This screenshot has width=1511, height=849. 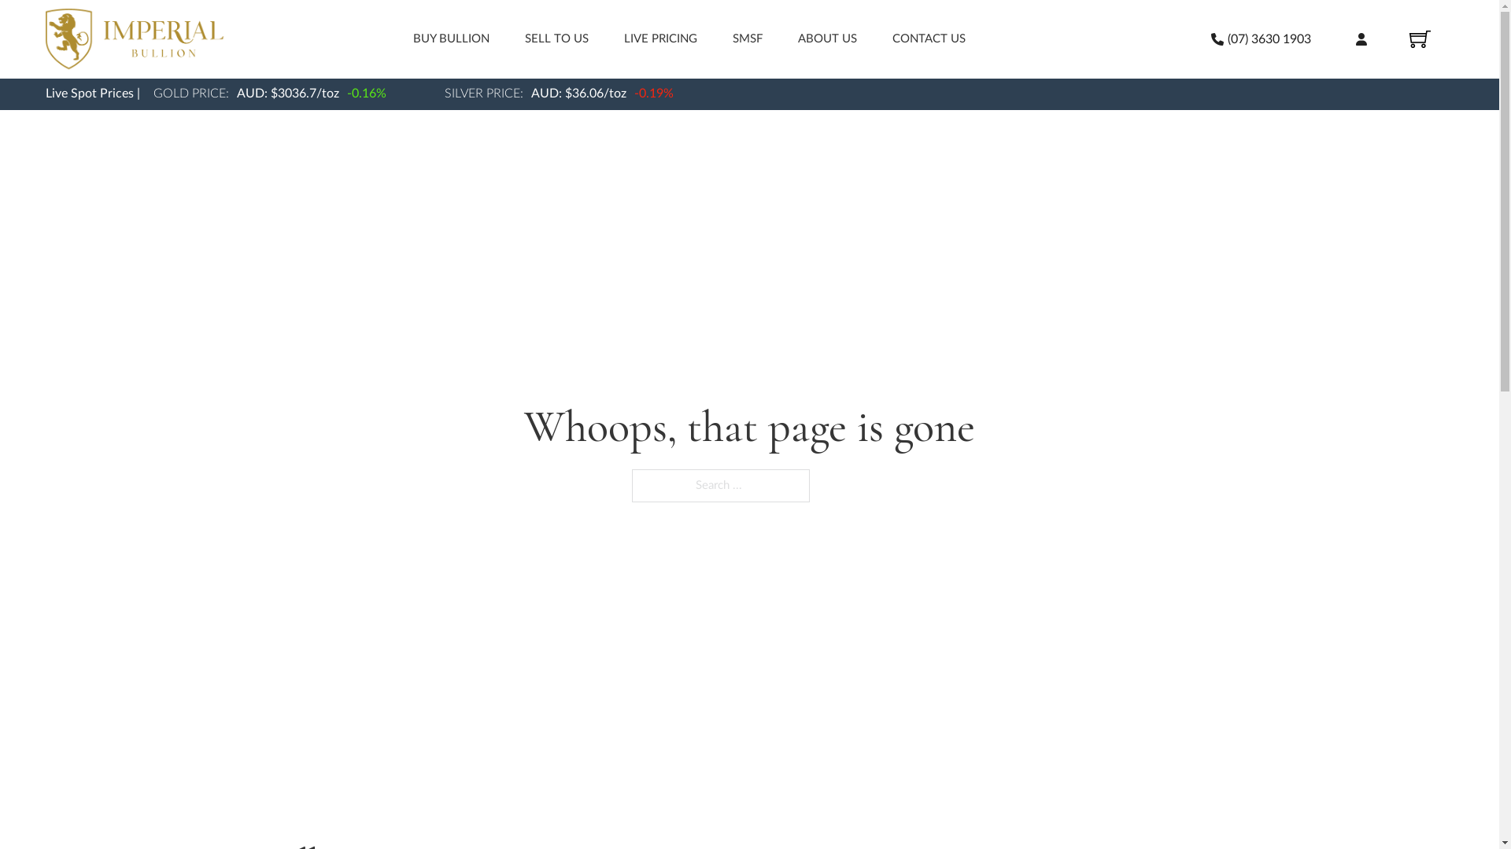 What do you see at coordinates (748, 39) in the screenshot?
I see `SMSF` at bounding box center [748, 39].